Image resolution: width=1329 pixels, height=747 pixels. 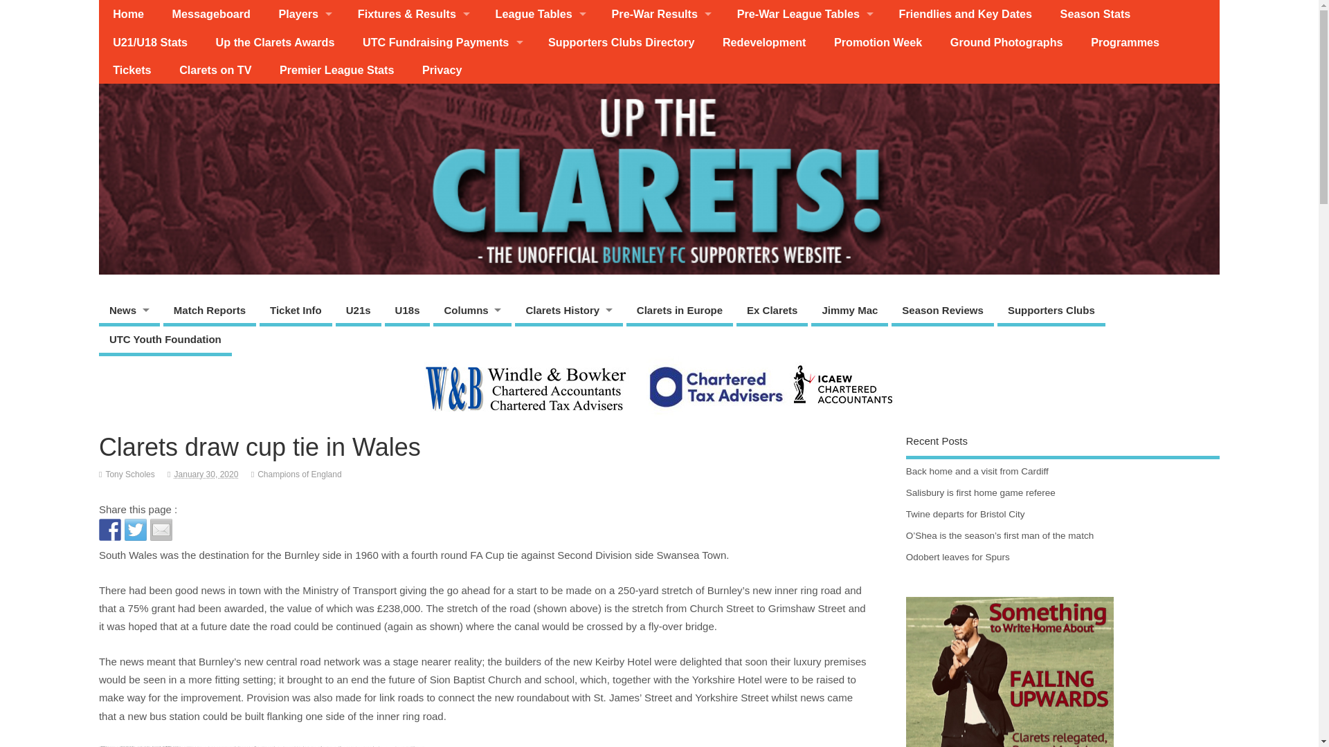 I want to click on Share on Facebook, so click(x=109, y=529).